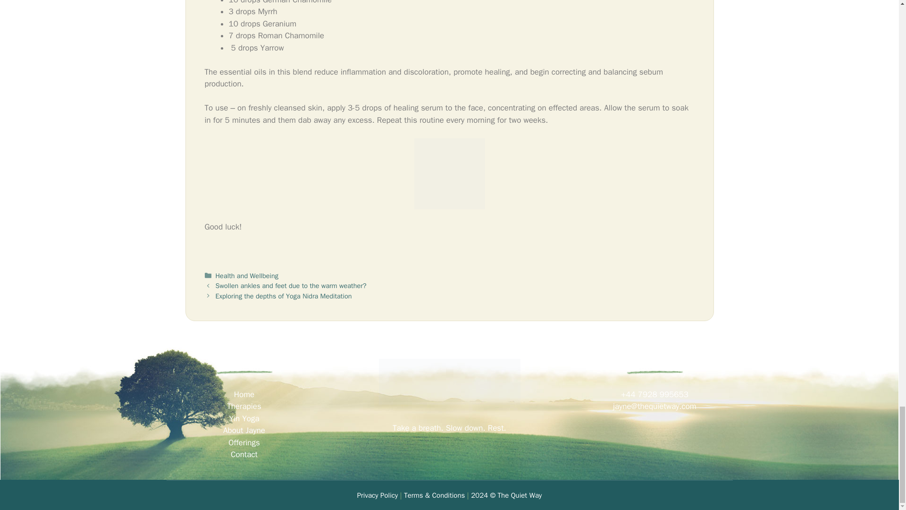 The image size is (906, 510). I want to click on Home, so click(244, 394).